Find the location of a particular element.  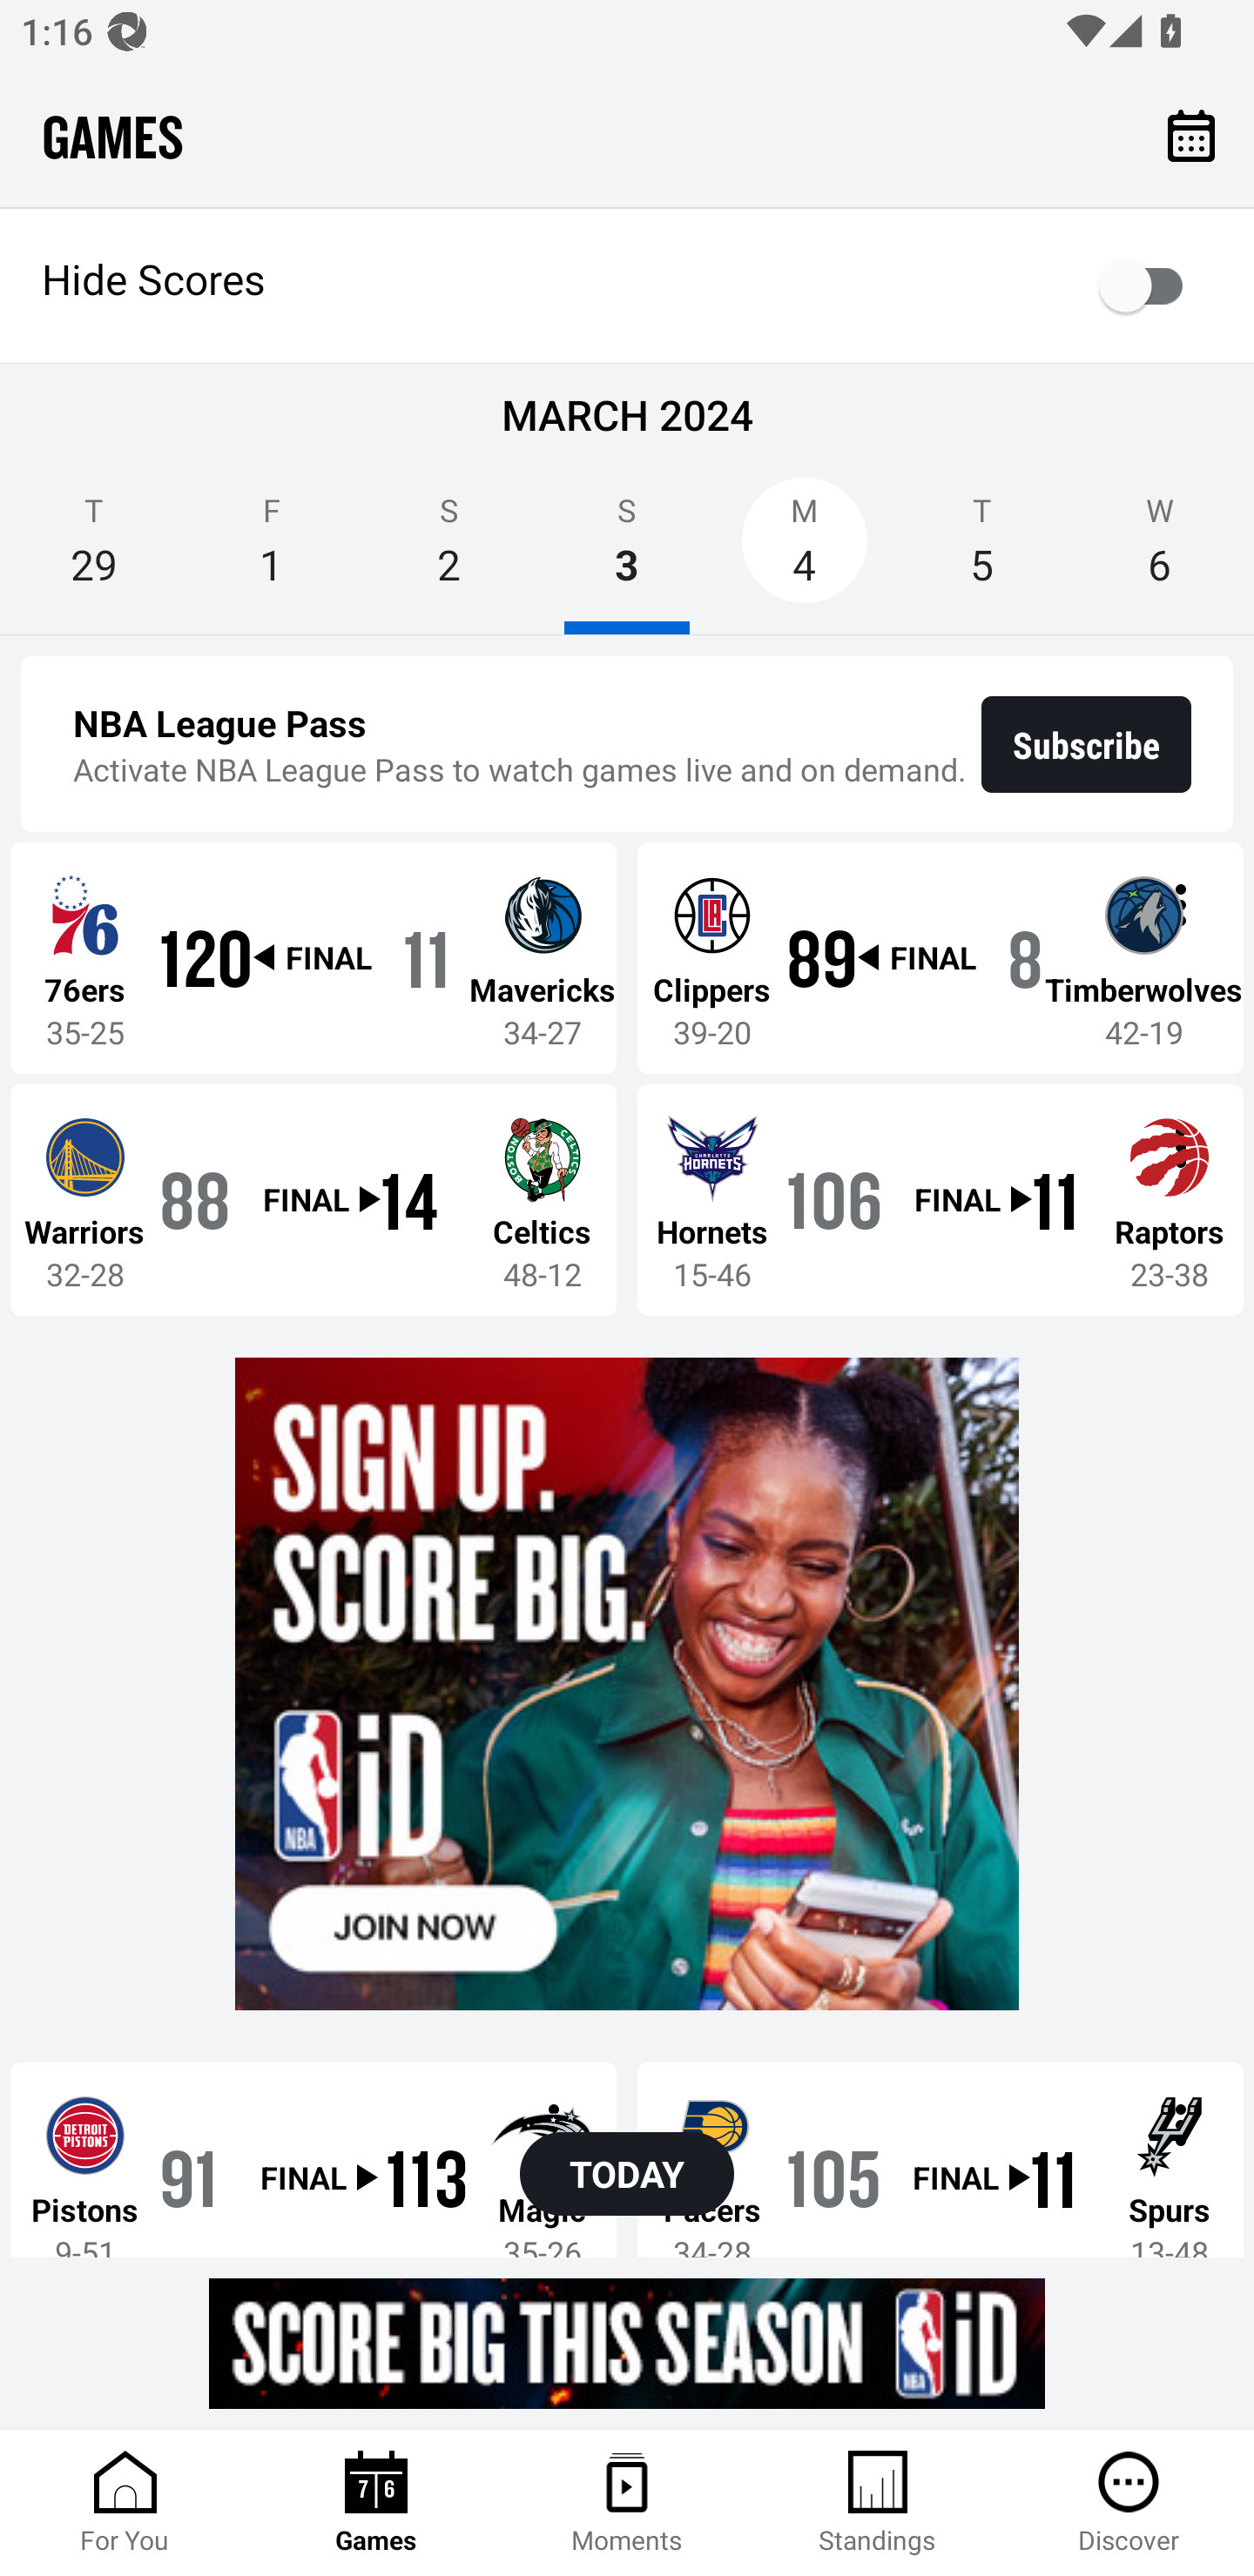

Standings is located at coordinates (878, 2503).